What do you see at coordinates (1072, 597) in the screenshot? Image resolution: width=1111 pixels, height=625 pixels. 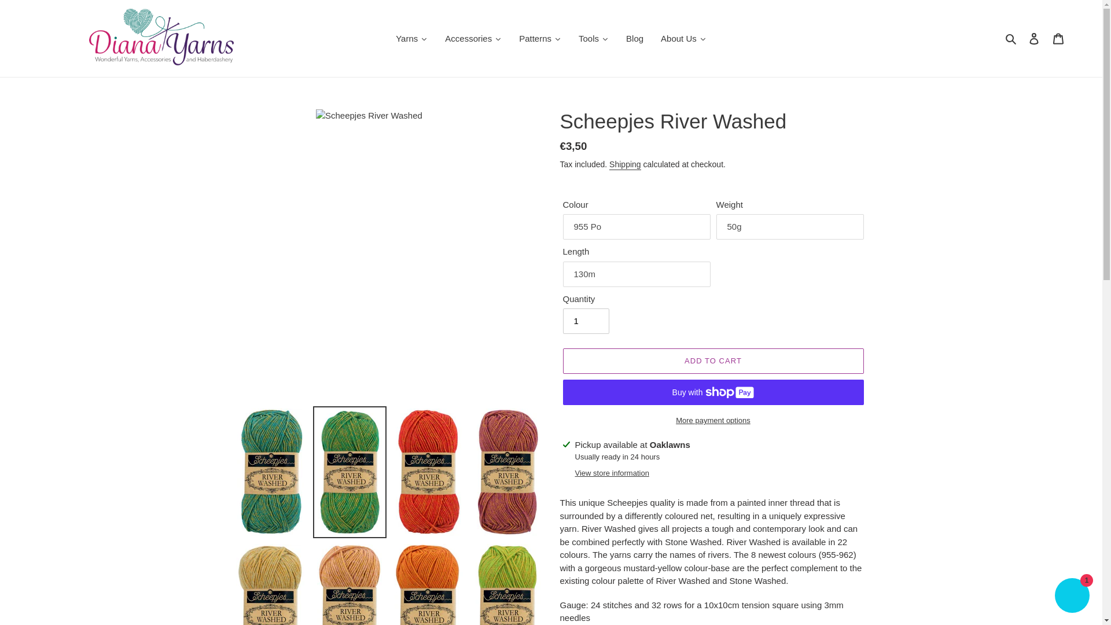 I see `Shopify online store chat` at bounding box center [1072, 597].